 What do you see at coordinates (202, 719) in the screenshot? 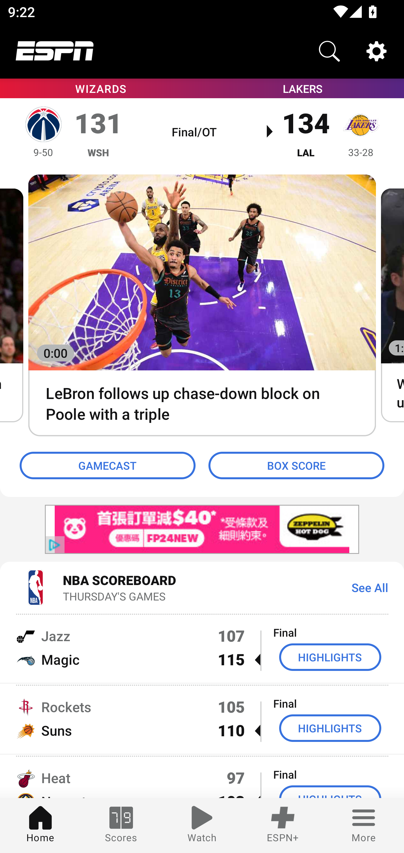
I see `Rockets 105 Final Suns 110  HIGHLIGHTS` at bounding box center [202, 719].